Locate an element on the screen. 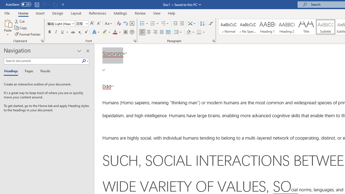 This screenshot has width=345, height=194. Bullets is located at coordinates (142, 24).